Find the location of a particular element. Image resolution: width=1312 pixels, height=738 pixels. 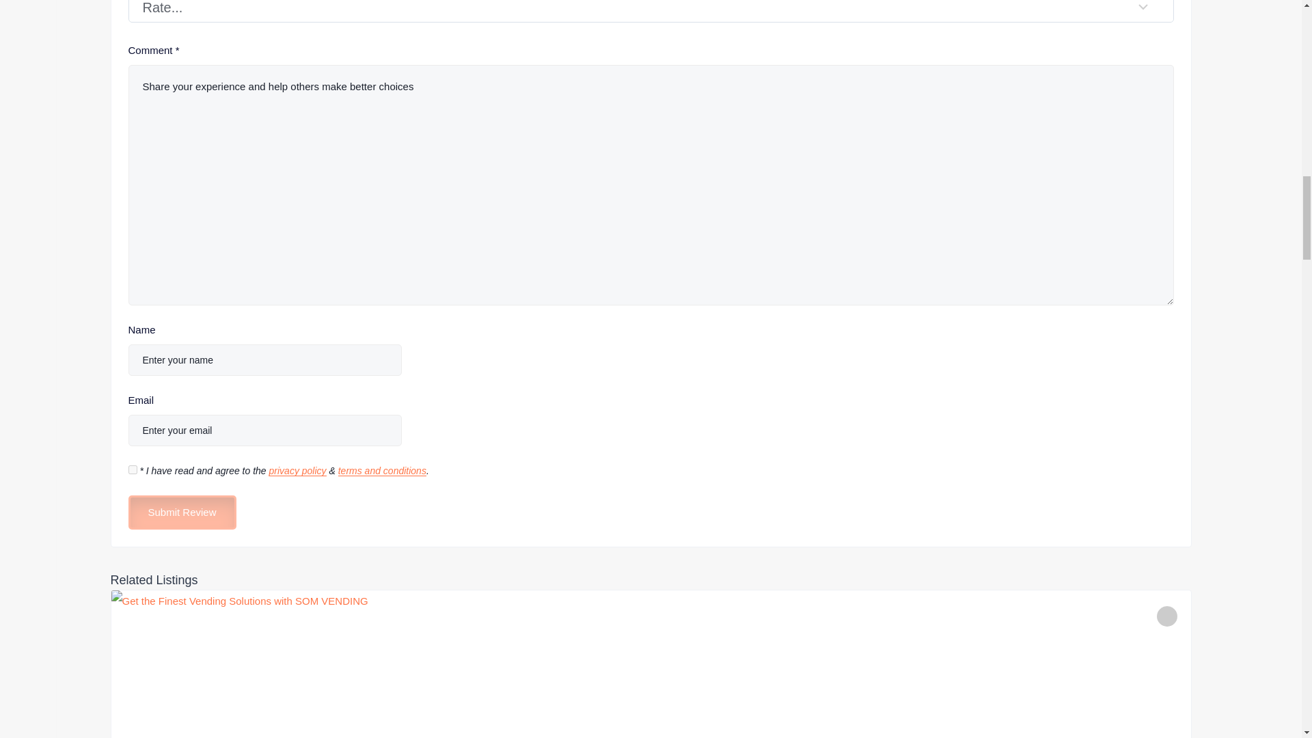

yes is located at coordinates (133, 470).